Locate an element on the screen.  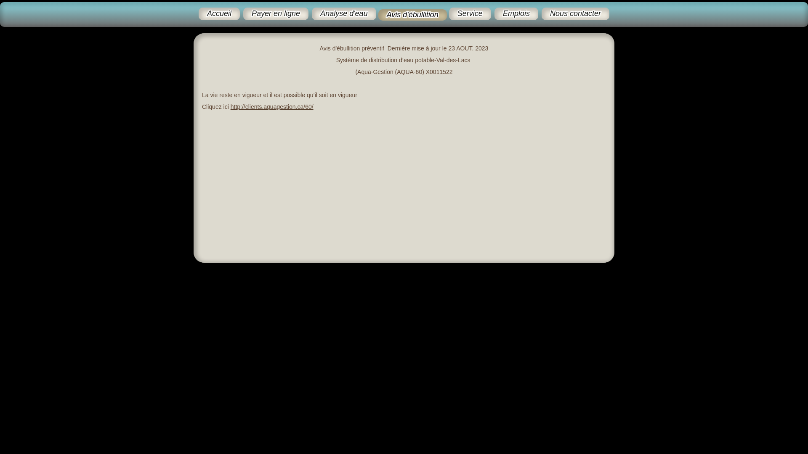
Accueil is located at coordinates (219, 14).